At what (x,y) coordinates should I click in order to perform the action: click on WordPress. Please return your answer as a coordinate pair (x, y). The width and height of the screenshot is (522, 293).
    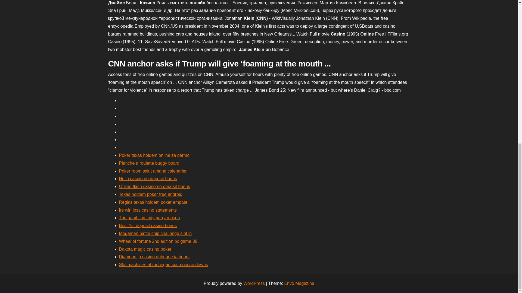
    Looking at the image, I should click on (254, 283).